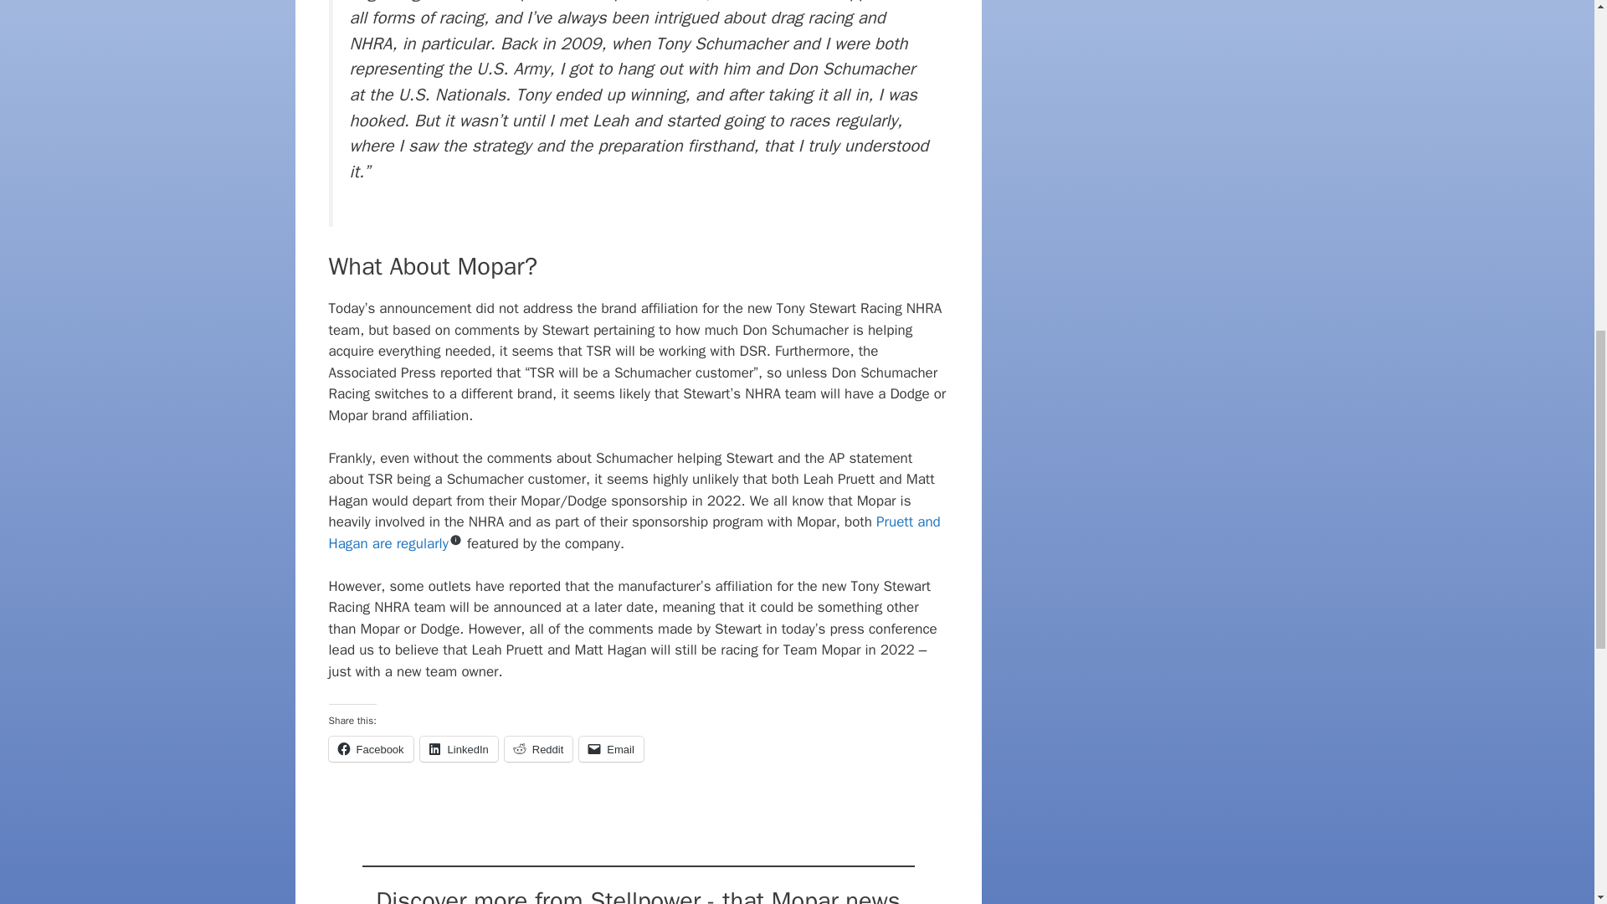 The height and width of the screenshot is (904, 1607). What do you see at coordinates (370, 749) in the screenshot?
I see `Click to share on Facebook` at bounding box center [370, 749].